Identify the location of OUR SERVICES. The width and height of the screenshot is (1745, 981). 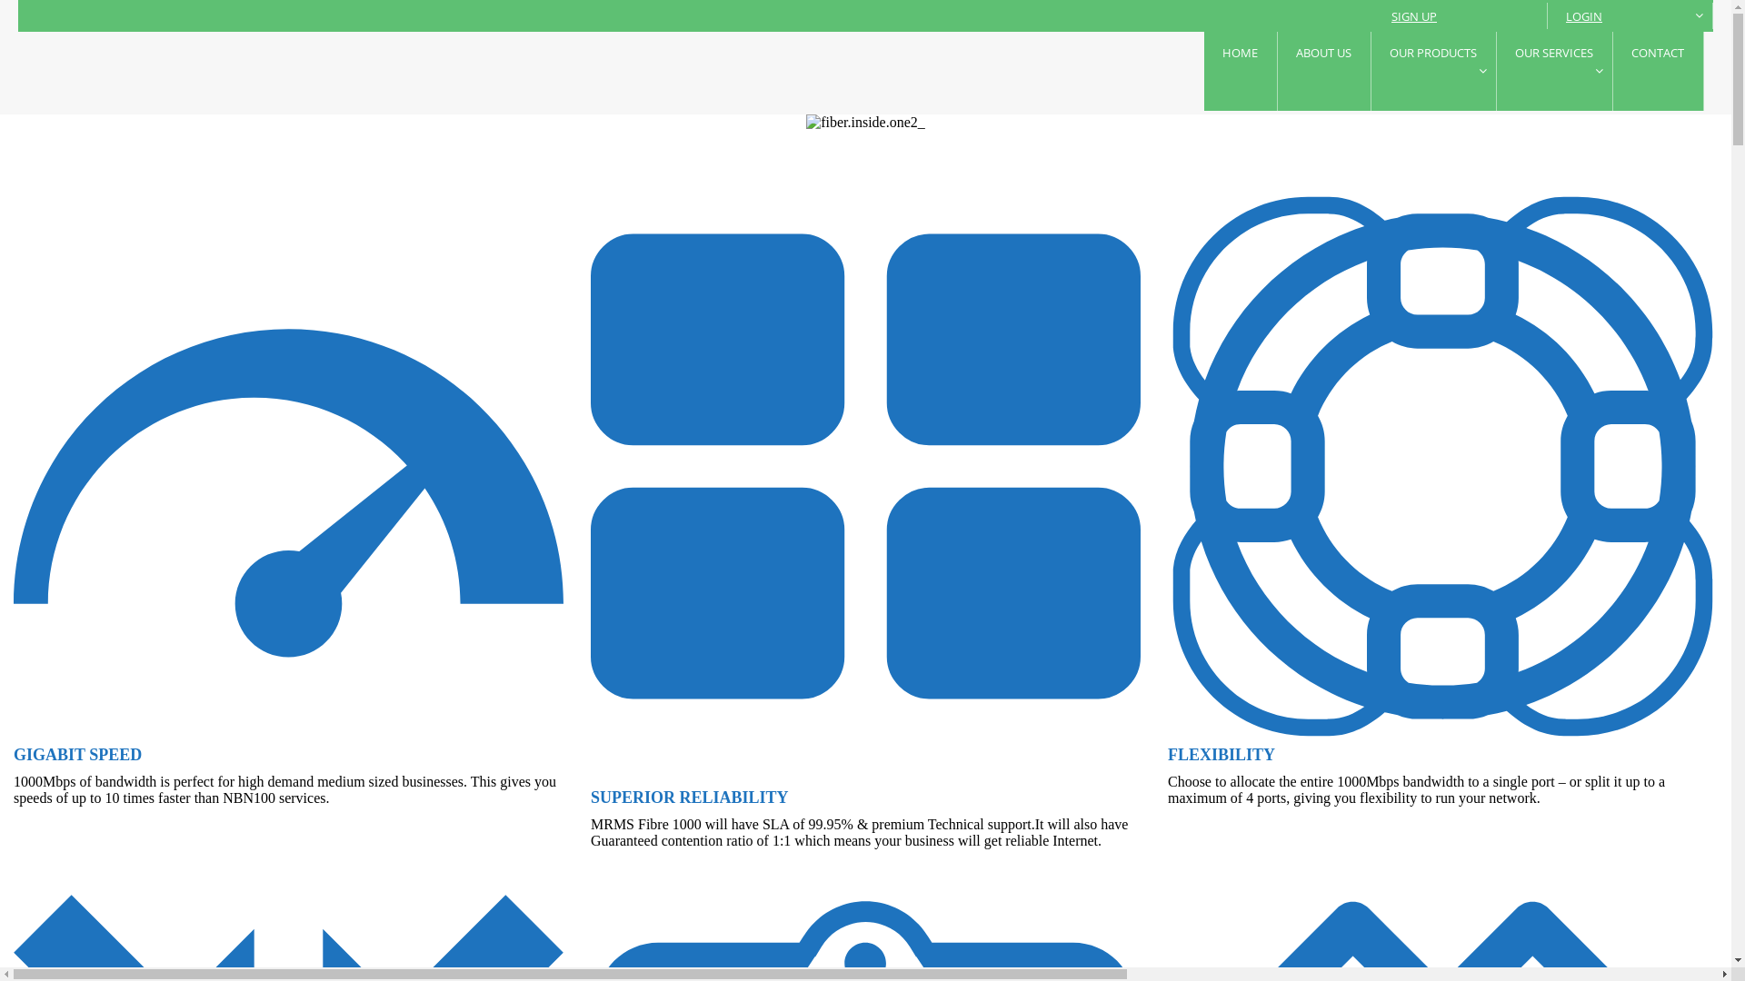
(1555, 71).